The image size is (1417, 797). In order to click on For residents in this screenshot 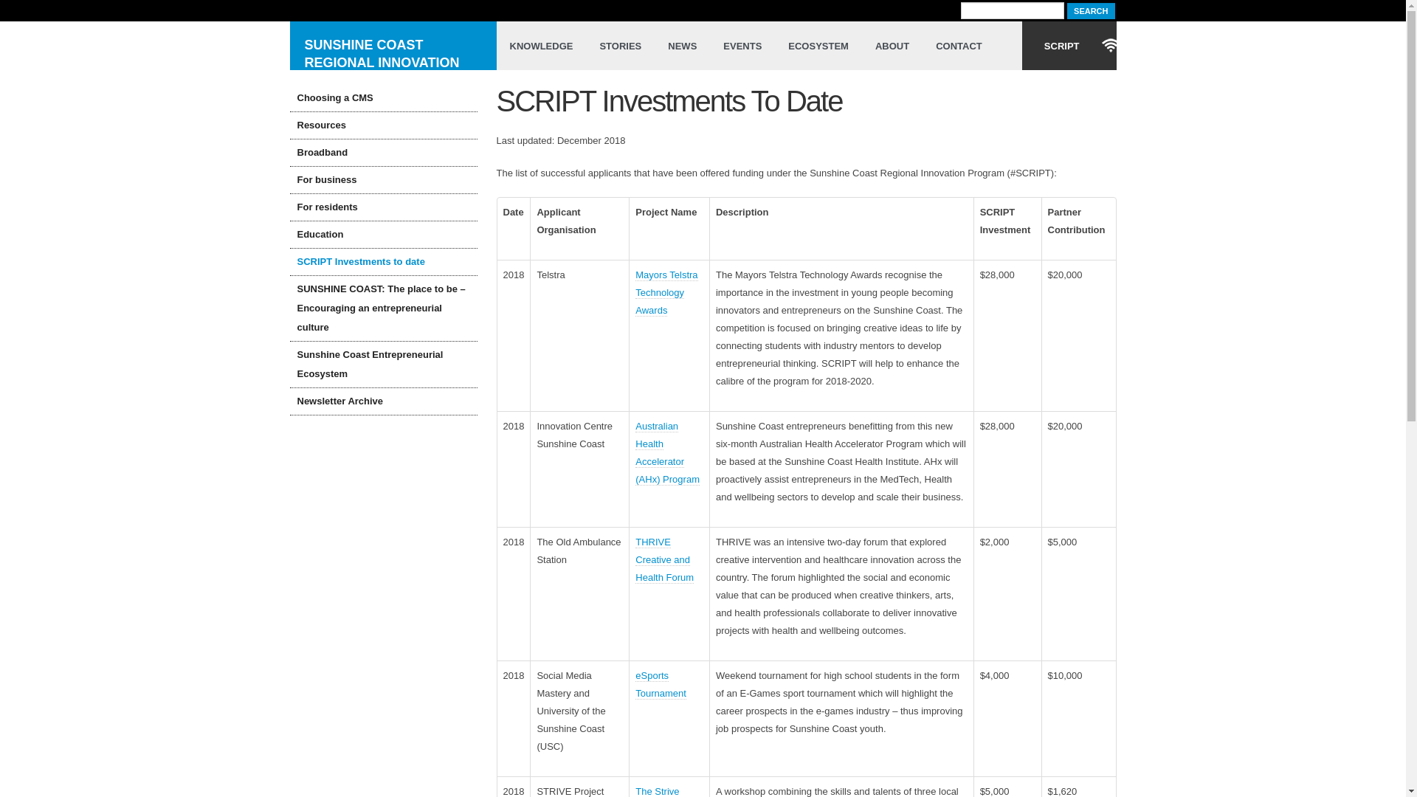, I will do `click(383, 207)`.